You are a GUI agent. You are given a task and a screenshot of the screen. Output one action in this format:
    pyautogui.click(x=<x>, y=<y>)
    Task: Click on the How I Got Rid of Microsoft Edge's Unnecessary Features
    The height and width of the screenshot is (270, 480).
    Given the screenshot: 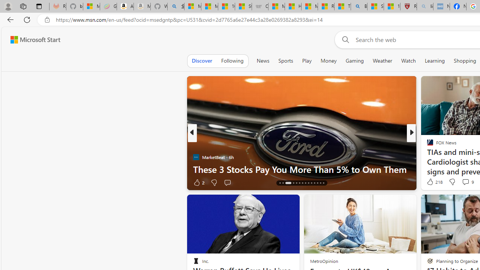 What is the action you would take?
    pyautogui.click(x=293, y=7)
    